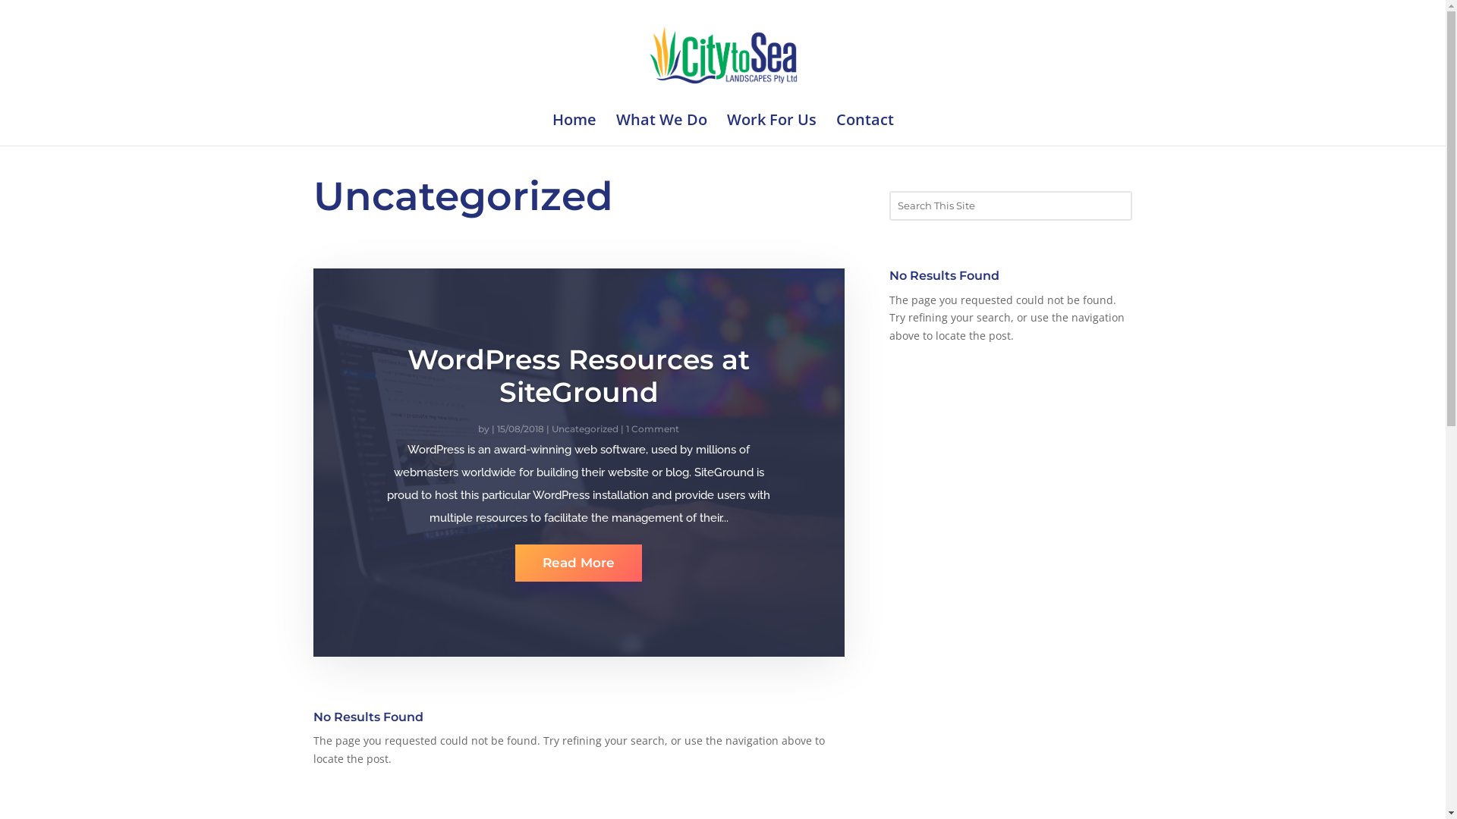  I want to click on Uncategorized, so click(585, 429).